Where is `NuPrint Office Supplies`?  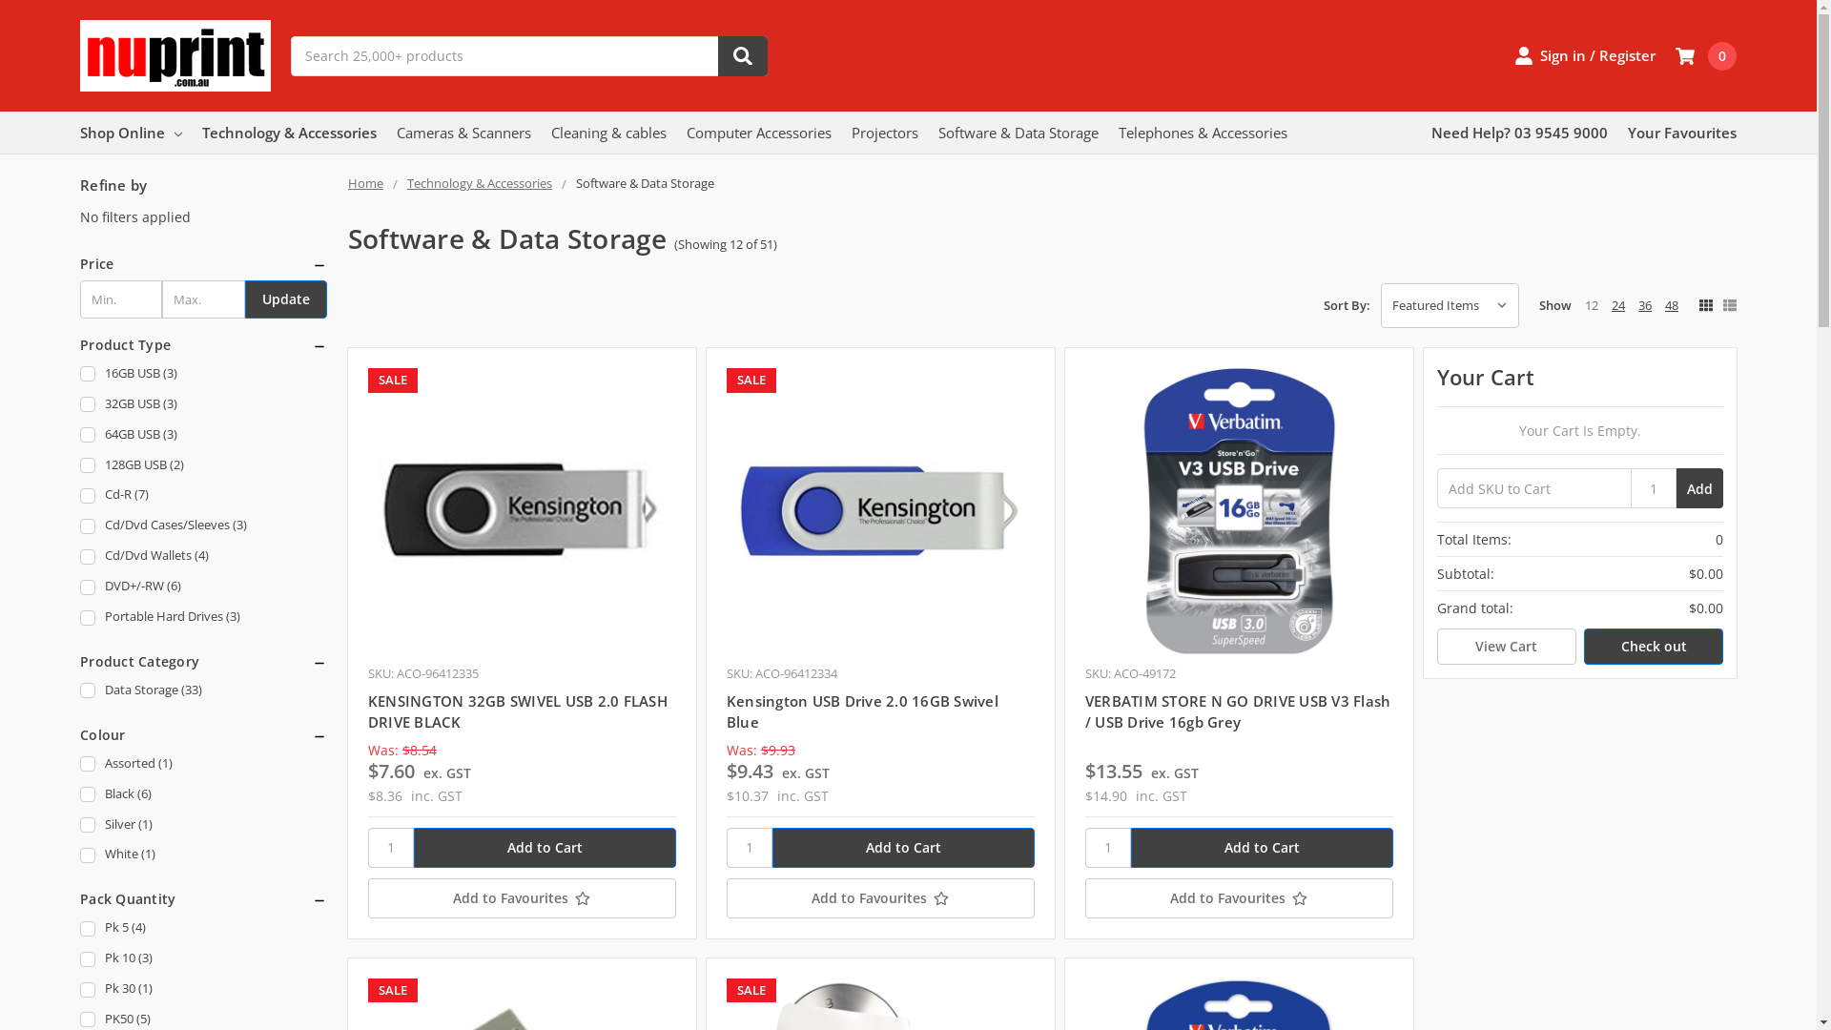
NuPrint Office Supplies is located at coordinates (175, 55).